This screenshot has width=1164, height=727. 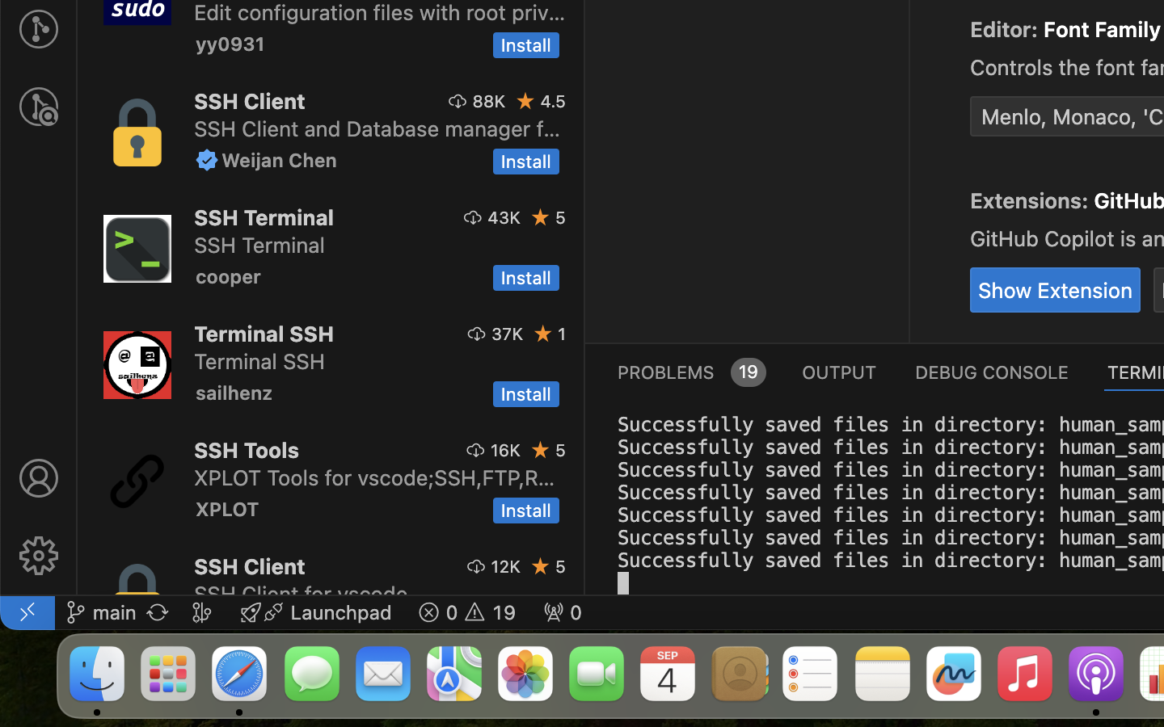 I want to click on , so click(x=39, y=556).